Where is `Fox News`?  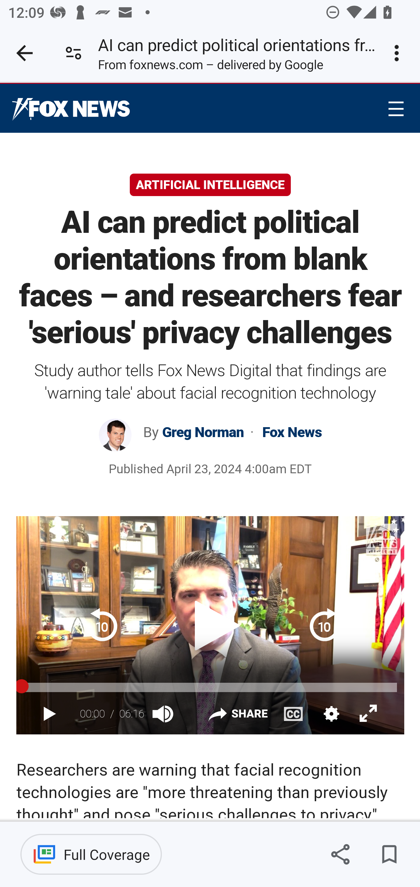
Fox News is located at coordinates (71, 109).